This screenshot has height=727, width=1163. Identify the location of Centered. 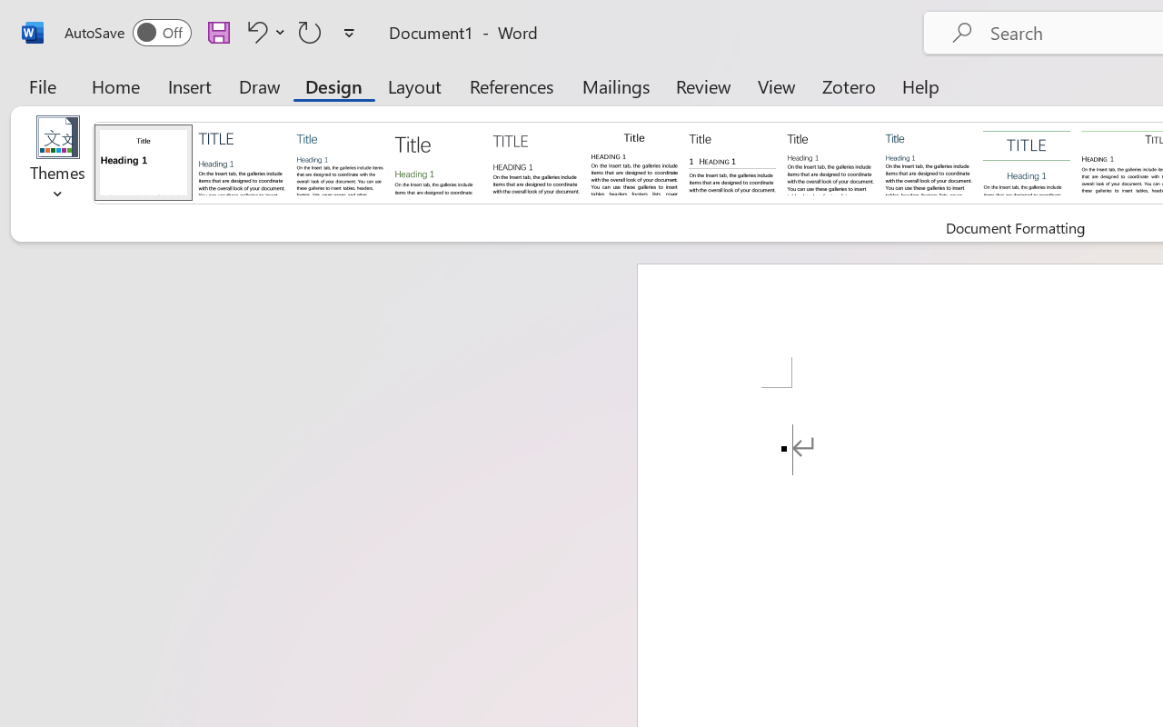
(1027, 162).